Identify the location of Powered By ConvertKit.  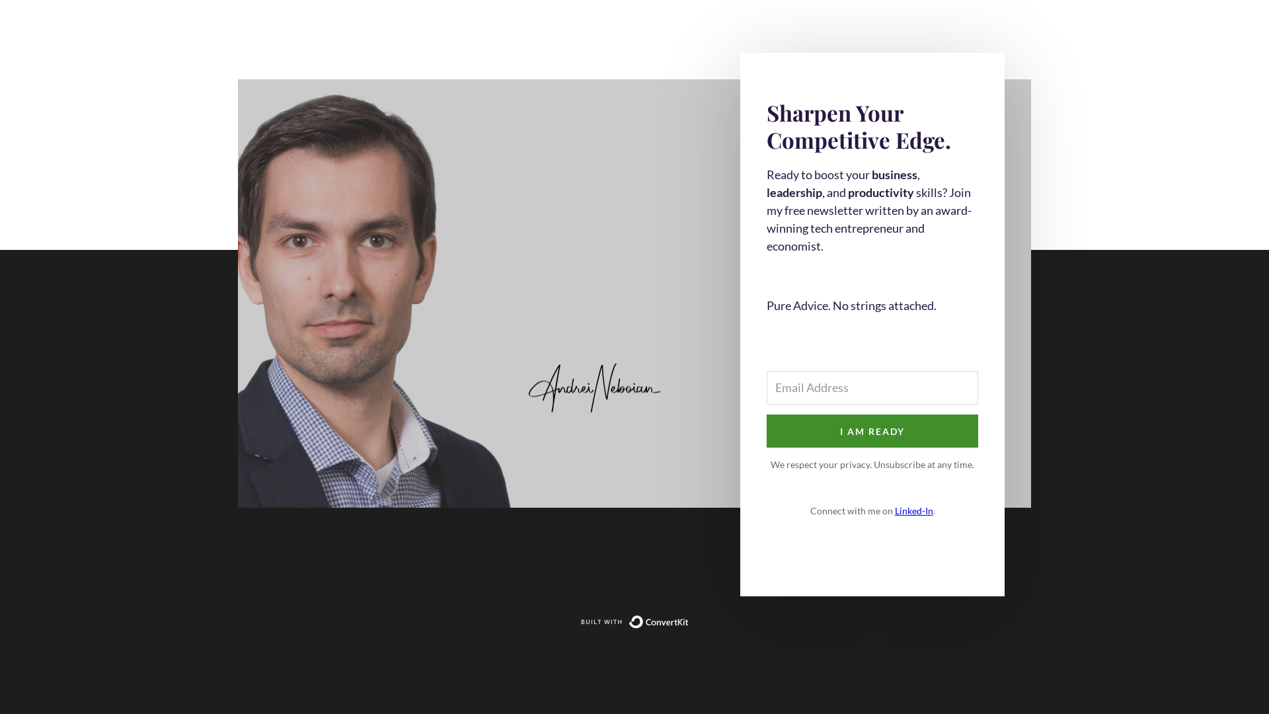
(634, 622).